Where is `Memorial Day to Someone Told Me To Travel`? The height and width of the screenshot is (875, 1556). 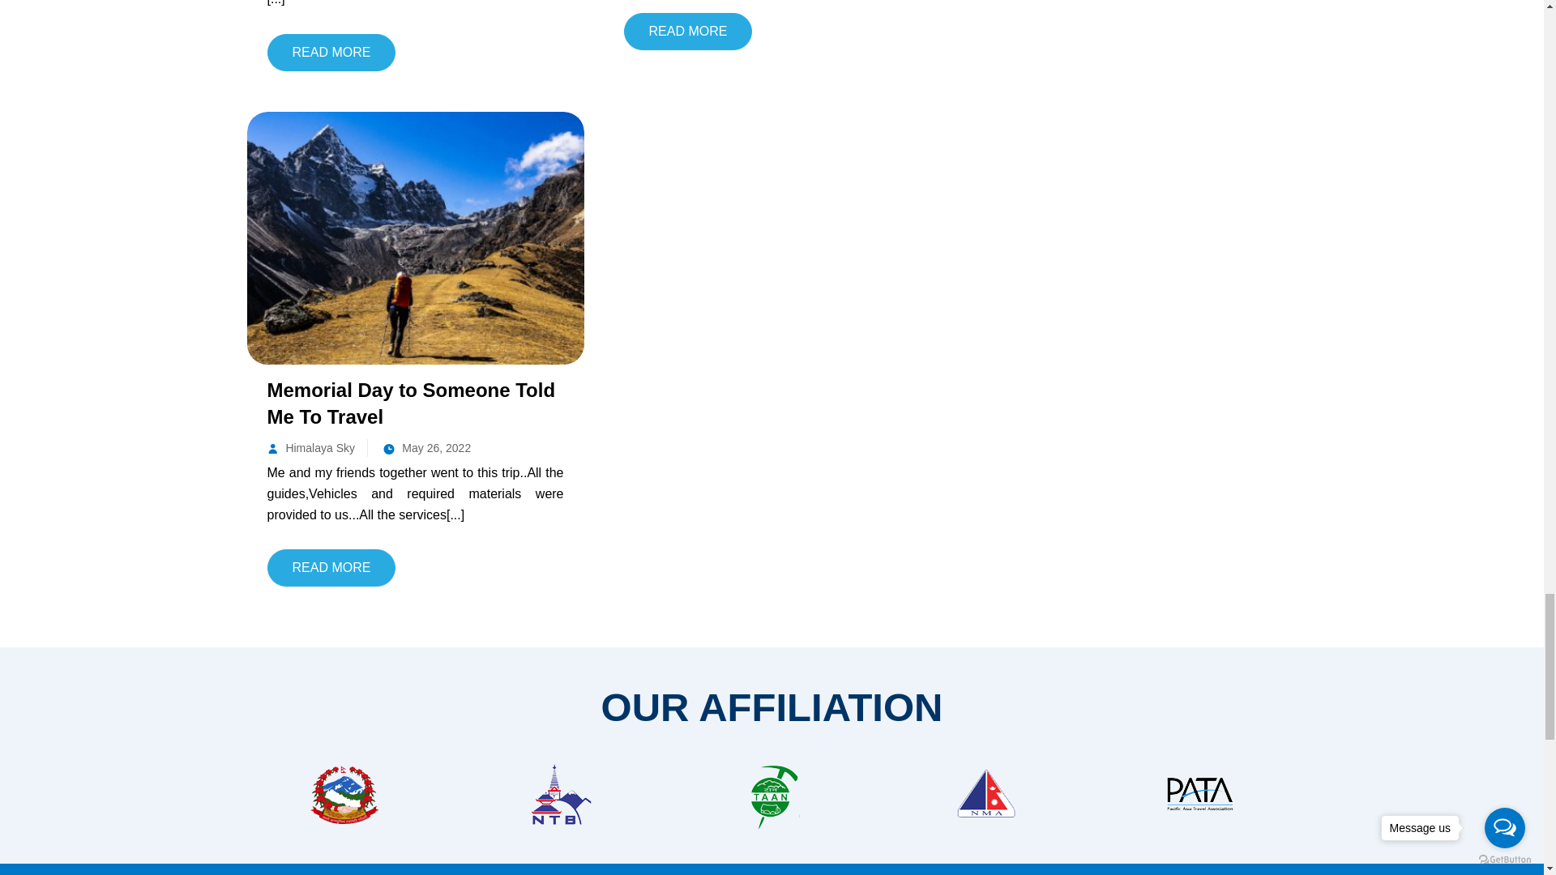
Memorial Day to Someone Told Me To Travel is located at coordinates (415, 237).